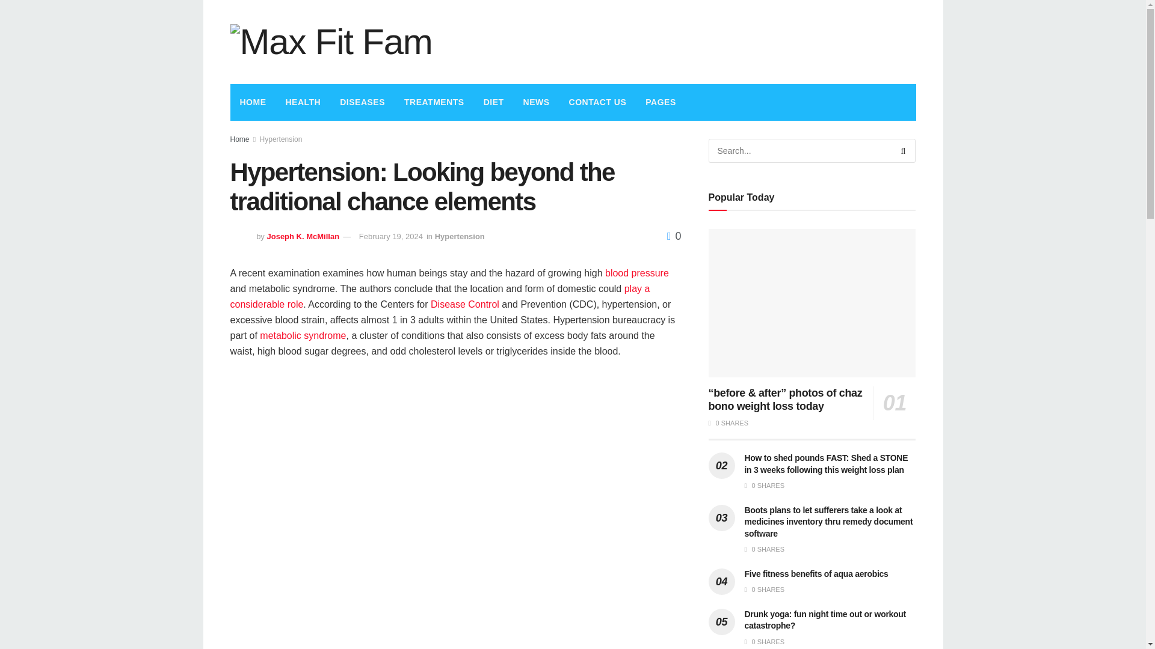  I want to click on DISEASES, so click(362, 102).